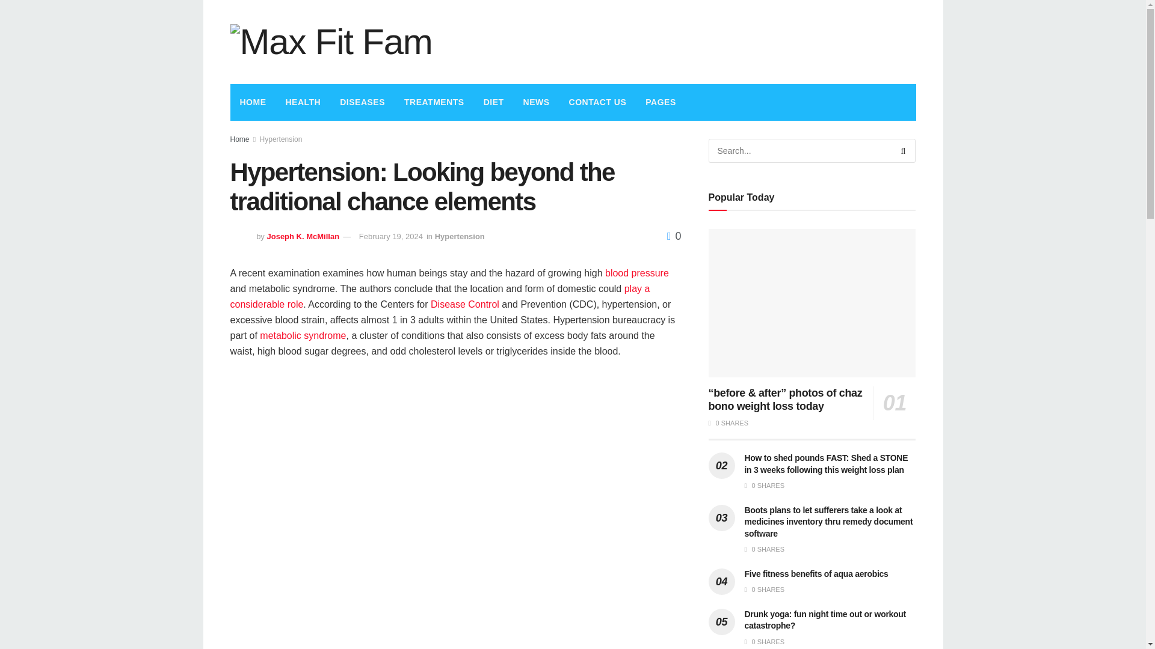  I want to click on DISEASES, so click(362, 102).